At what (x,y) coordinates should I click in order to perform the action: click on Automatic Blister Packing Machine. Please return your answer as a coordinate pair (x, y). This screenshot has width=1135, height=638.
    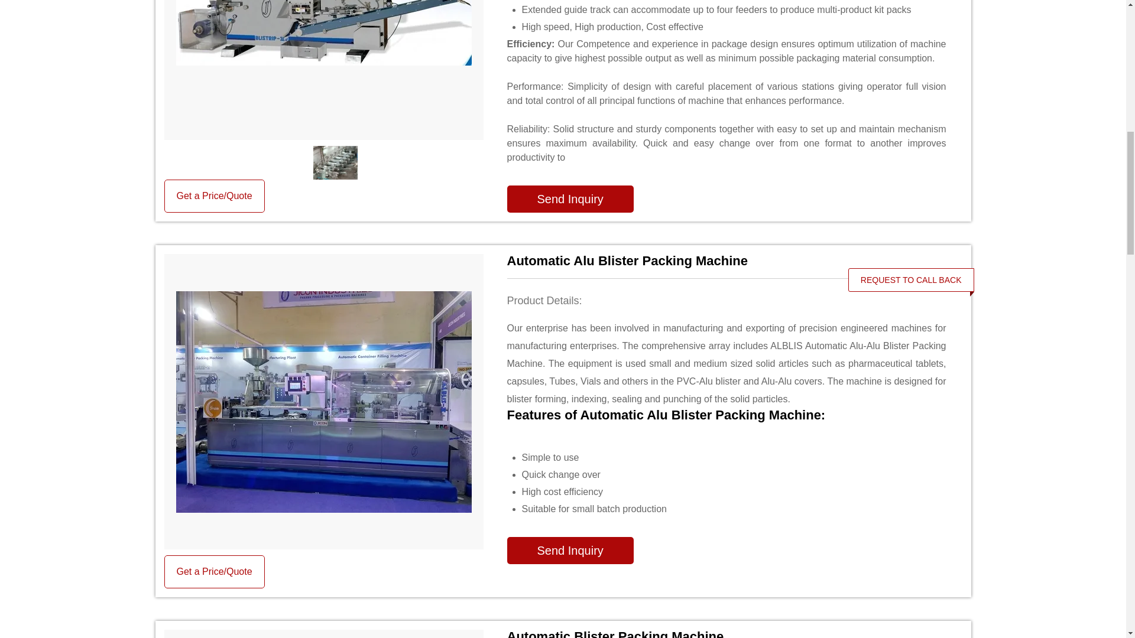
    Looking at the image, I should click on (727, 633).